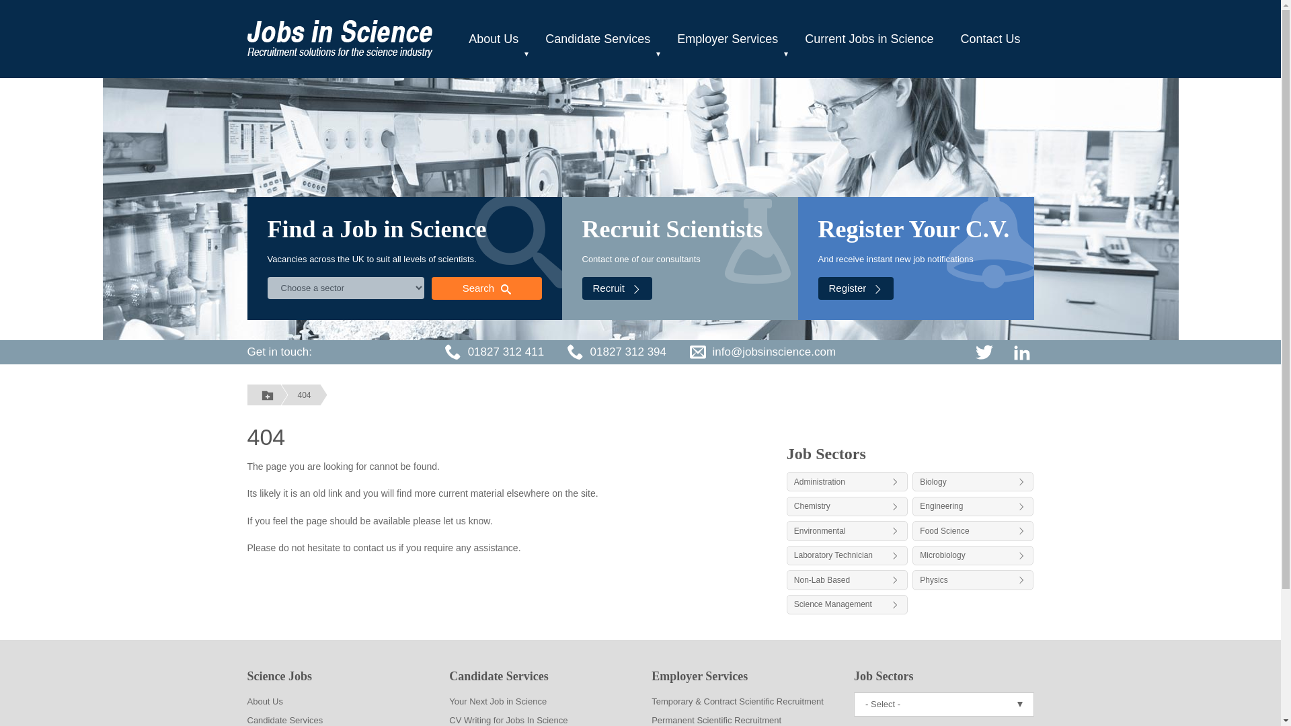 Image resolution: width=1291 pixels, height=726 pixels. Describe the element at coordinates (973, 481) in the screenshot. I see `Biology` at that location.